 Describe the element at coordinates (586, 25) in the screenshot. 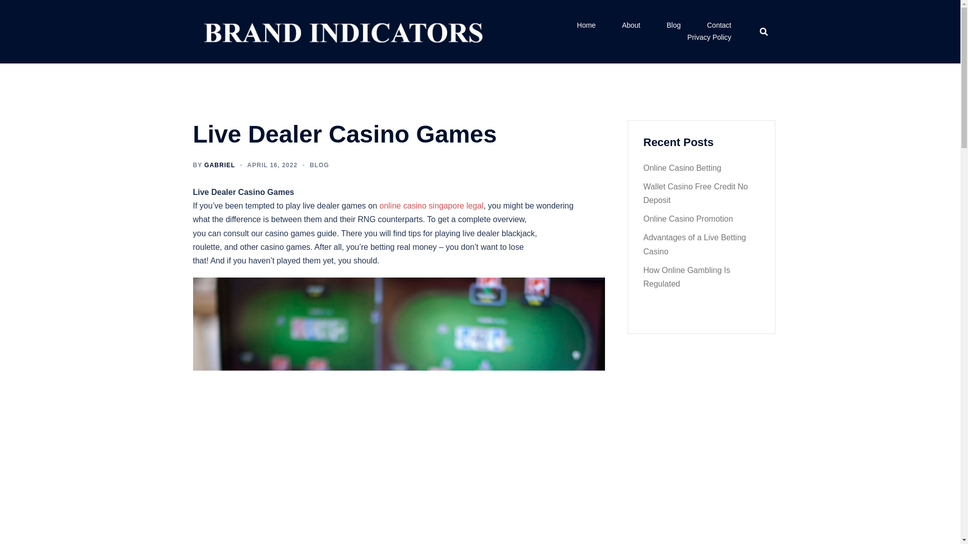

I see `Home` at that location.